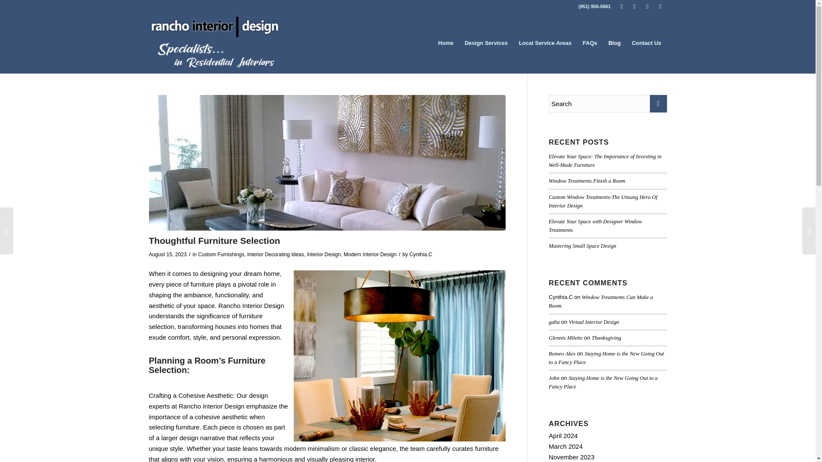  Describe the element at coordinates (370, 254) in the screenshot. I see `Modern Interior Design` at that location.